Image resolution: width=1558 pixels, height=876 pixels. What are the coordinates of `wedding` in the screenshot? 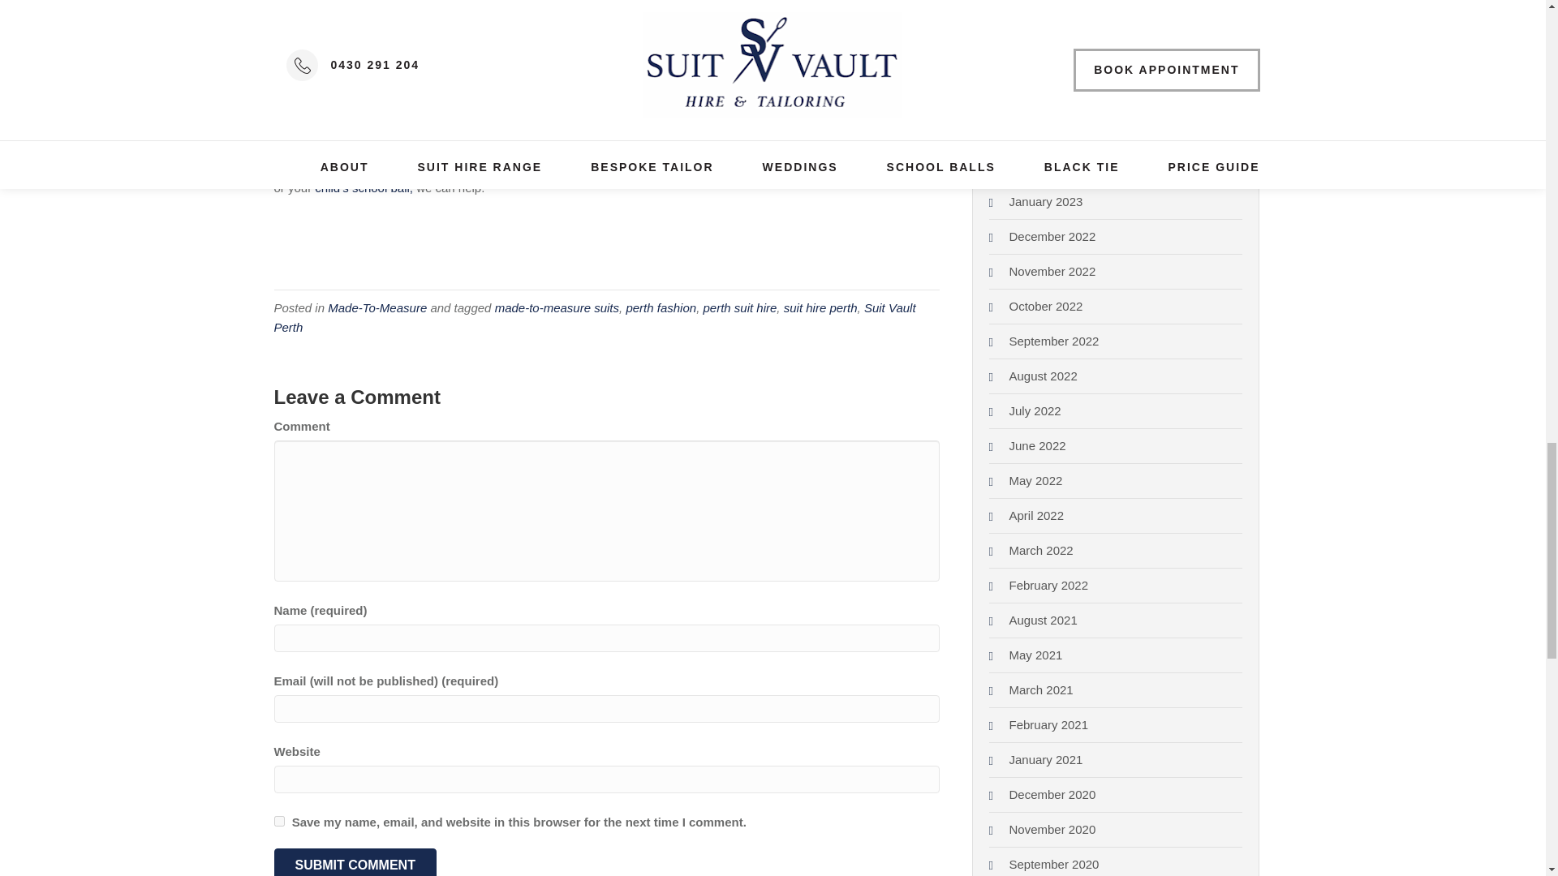 It's located at (826, 168).